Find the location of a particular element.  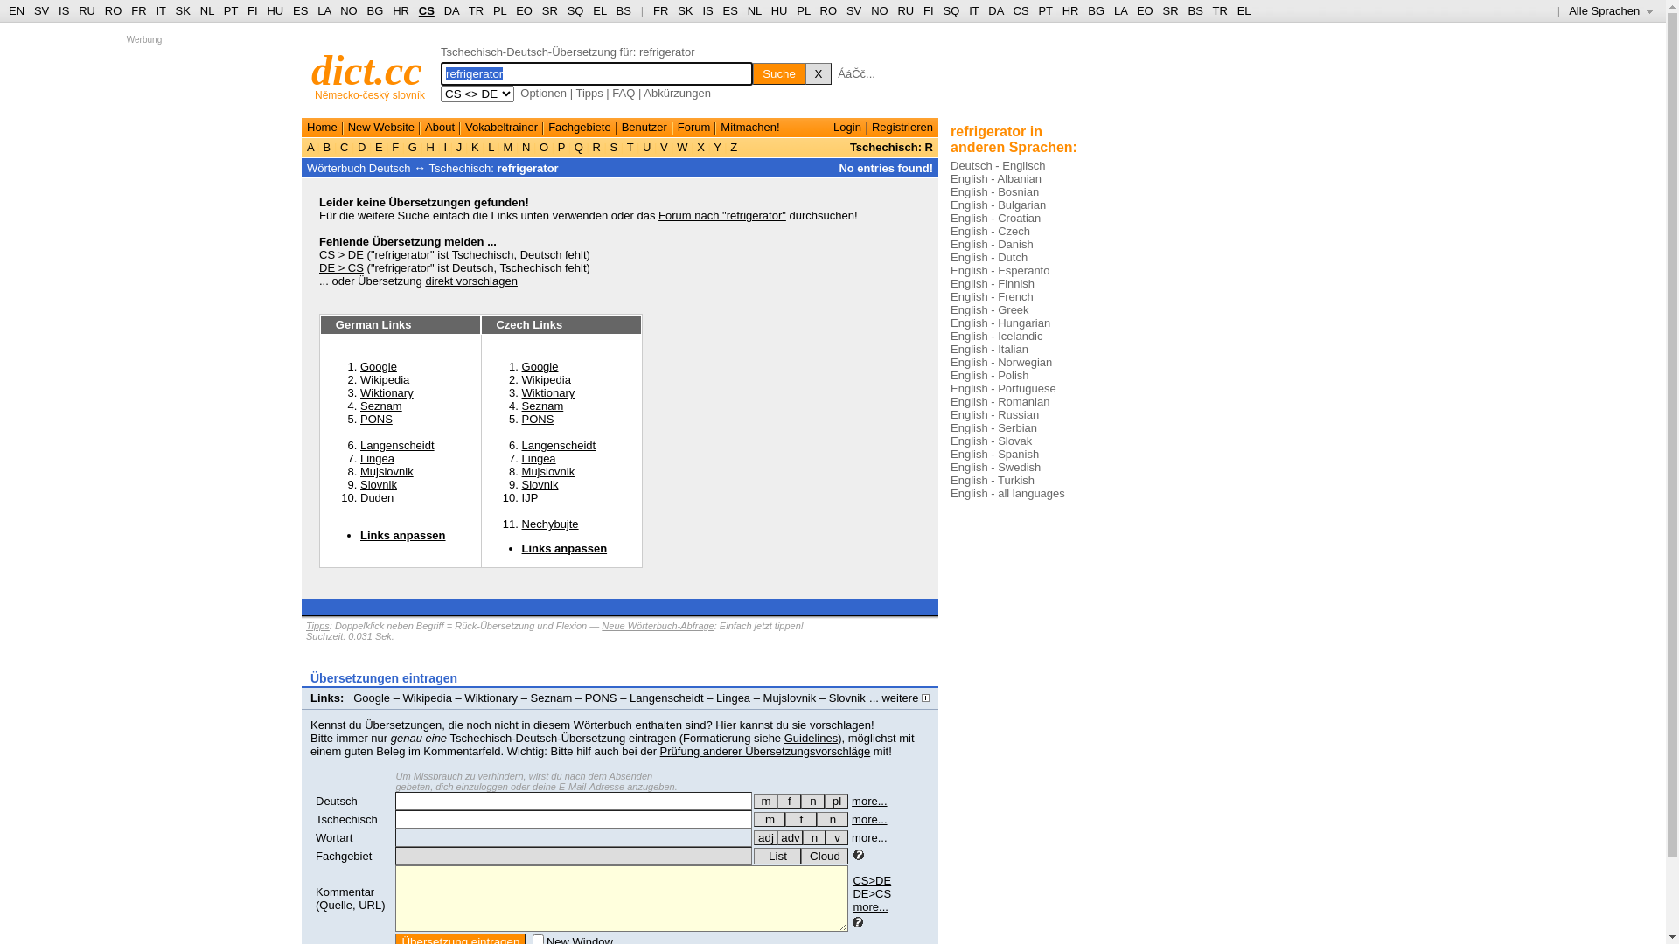

IS is located at coordinates (64, 10).